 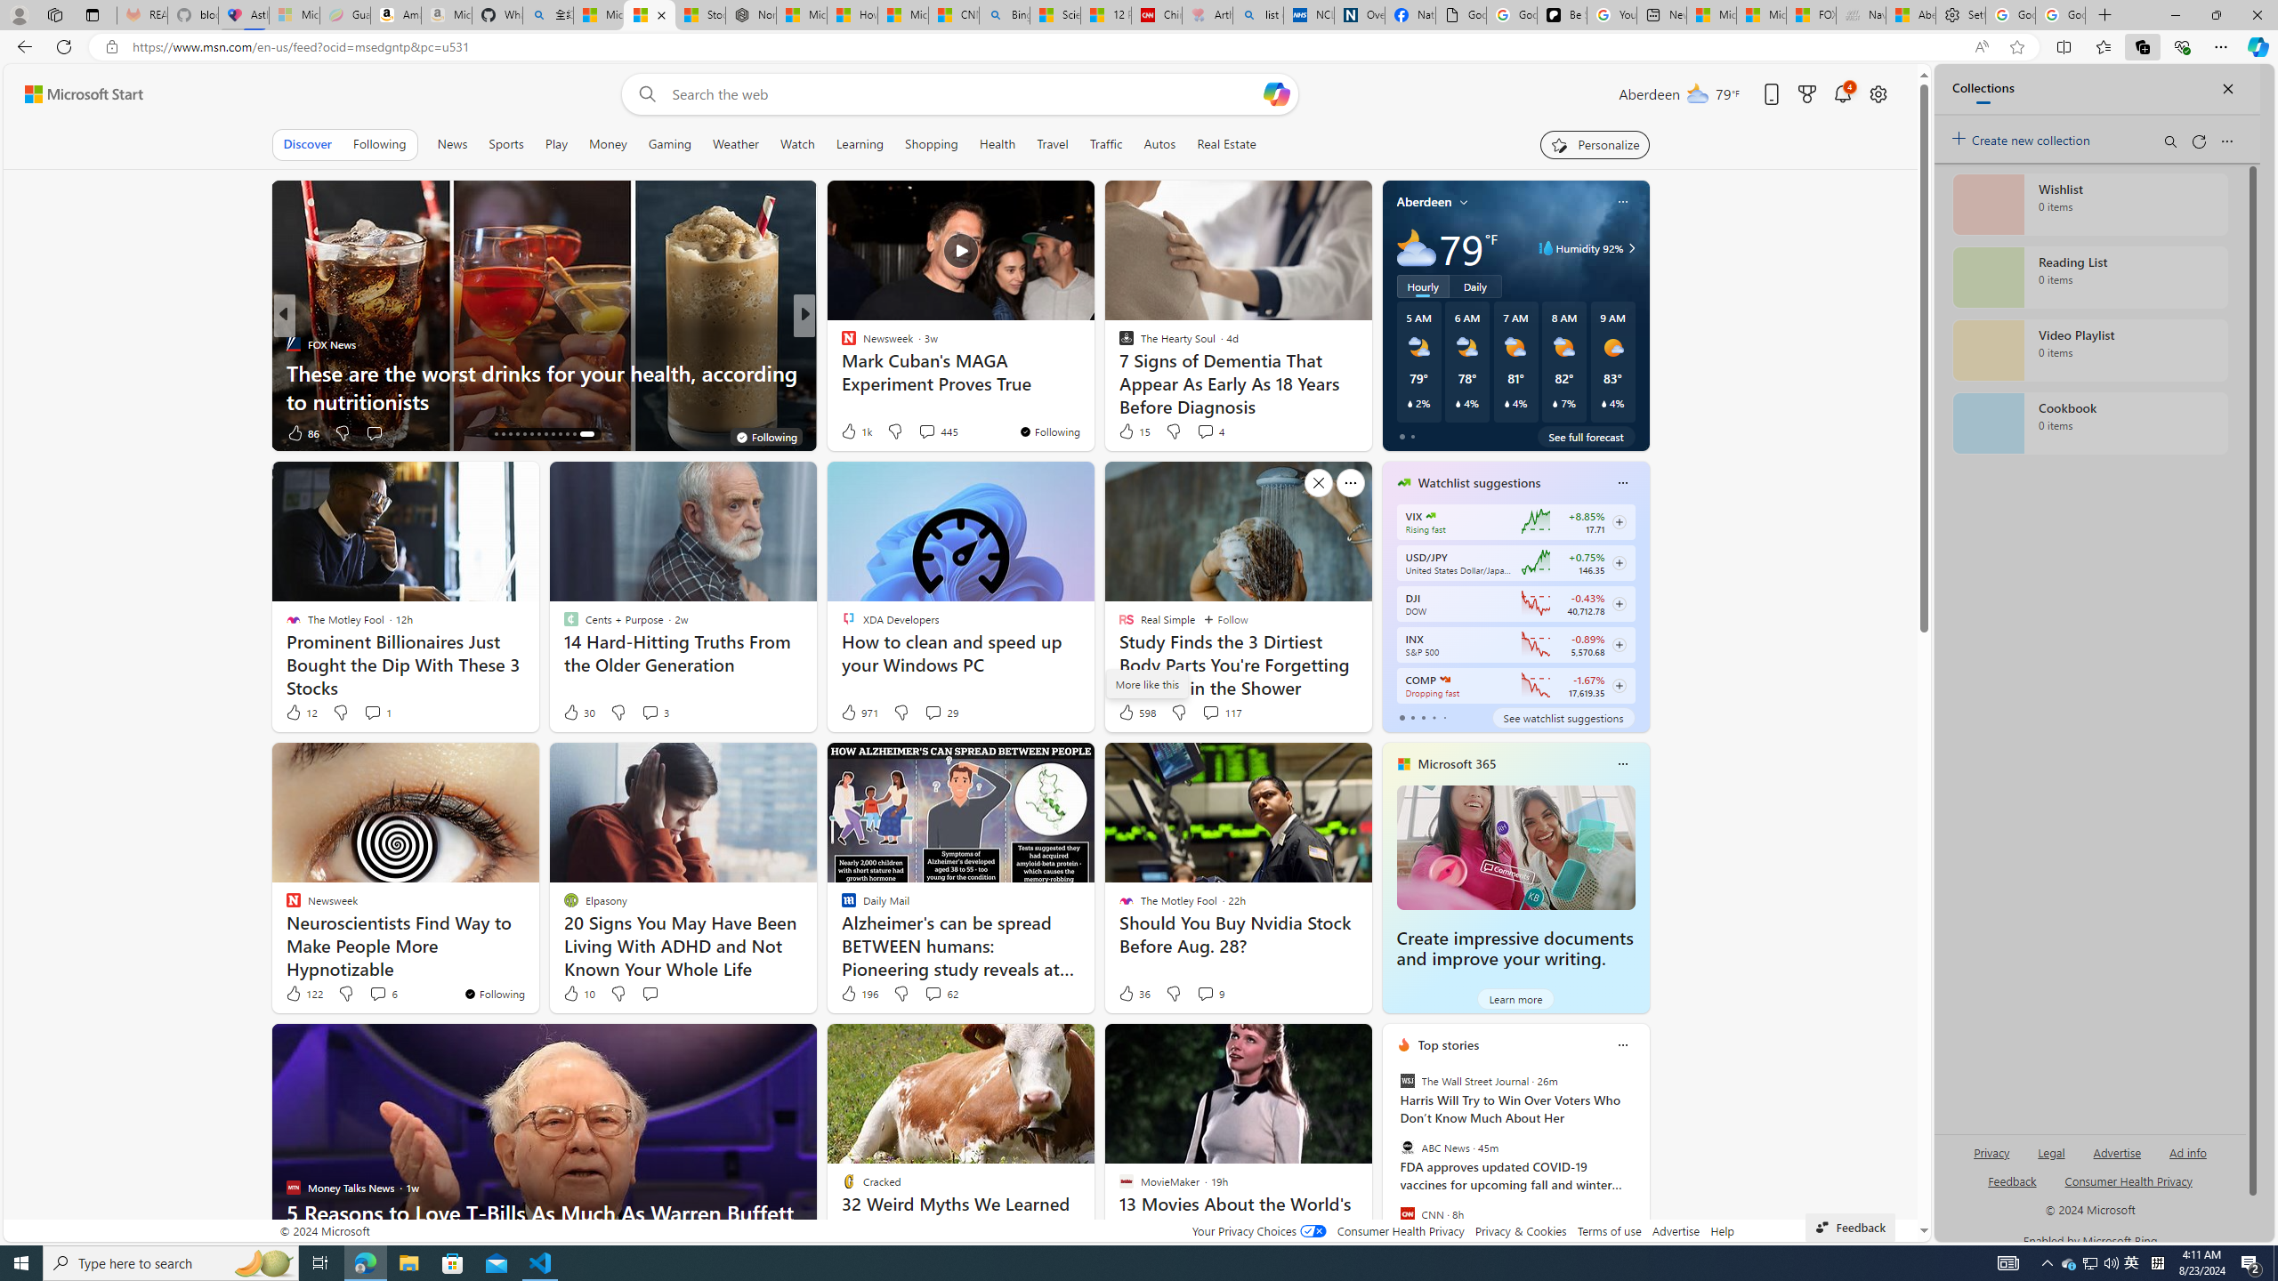 I want to click on 86 Like, so click(x=302, y=432).